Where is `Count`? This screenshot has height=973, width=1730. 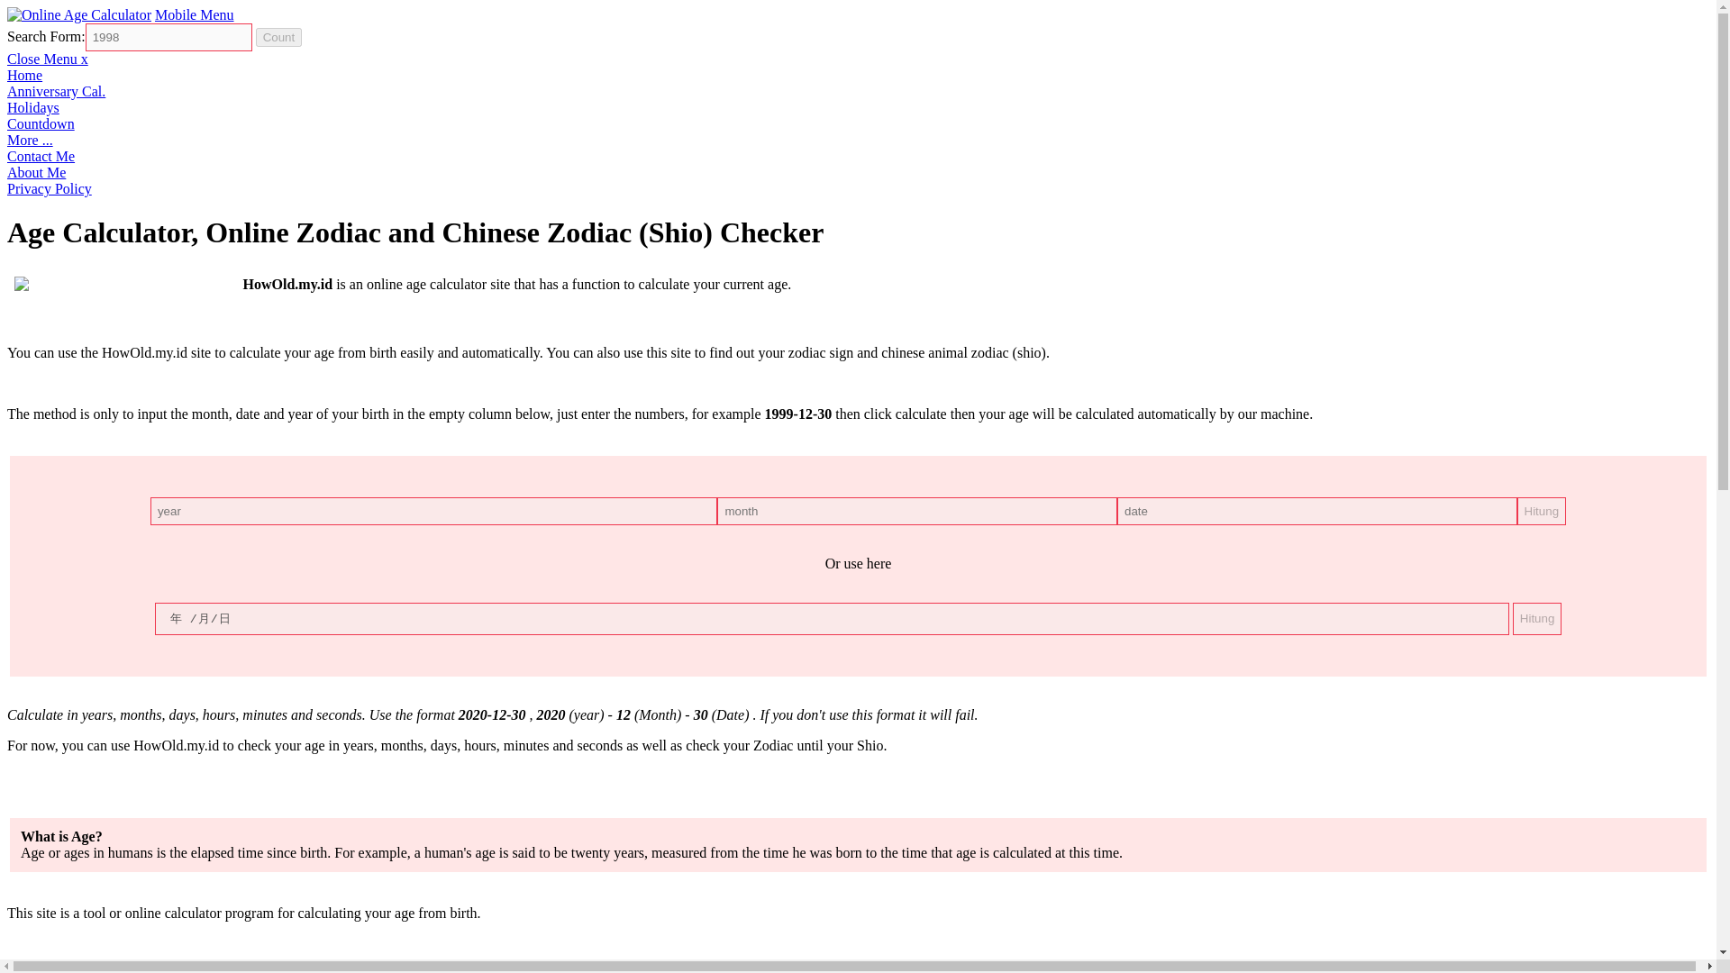
Count is located at coordinates (279, 37).